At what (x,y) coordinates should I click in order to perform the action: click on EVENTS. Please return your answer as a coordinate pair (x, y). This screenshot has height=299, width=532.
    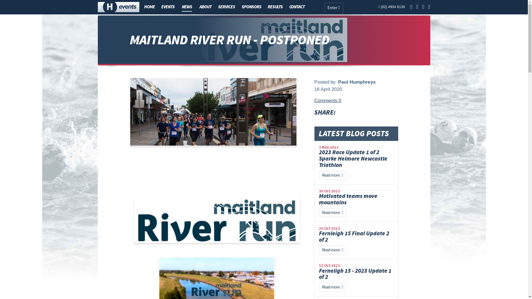
    Looking at the image, I should click on (168, 7).